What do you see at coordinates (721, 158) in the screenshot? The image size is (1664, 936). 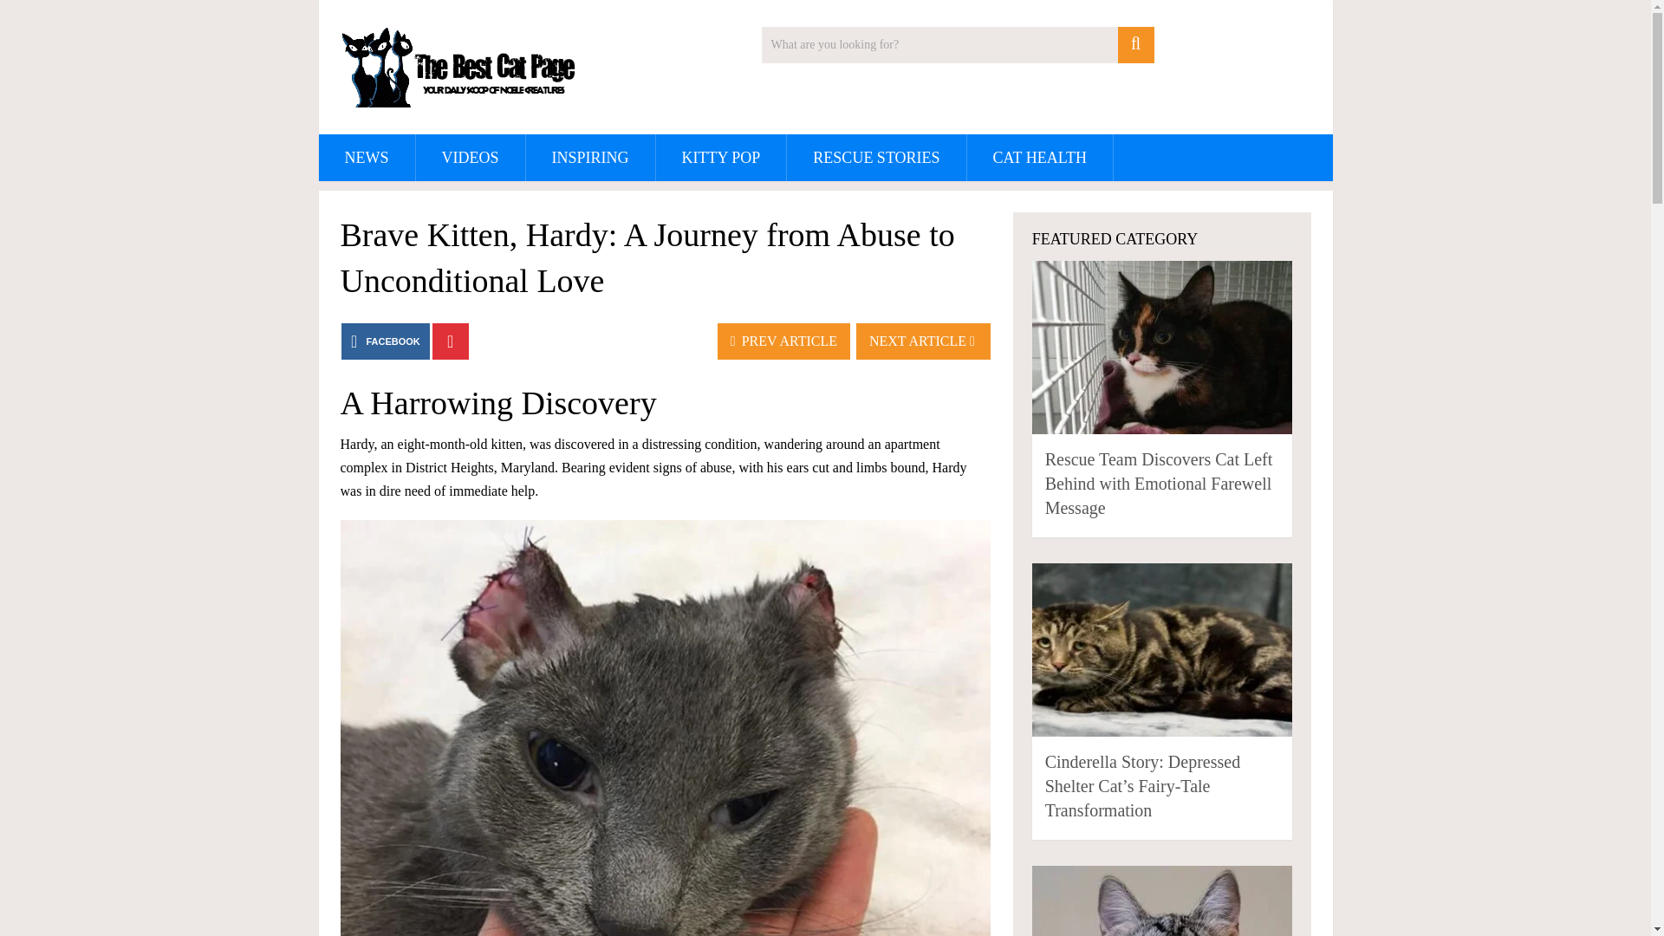 I see `KITTY POP` at bounding box center [721, 158].